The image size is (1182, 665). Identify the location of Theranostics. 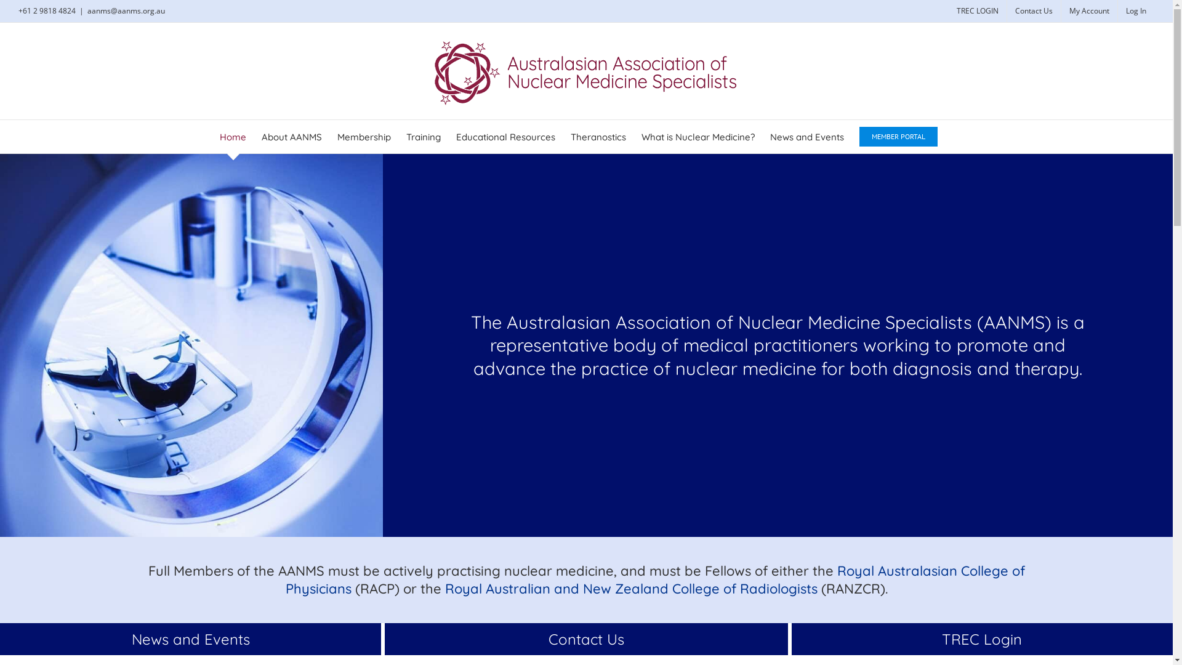
(598, 137).